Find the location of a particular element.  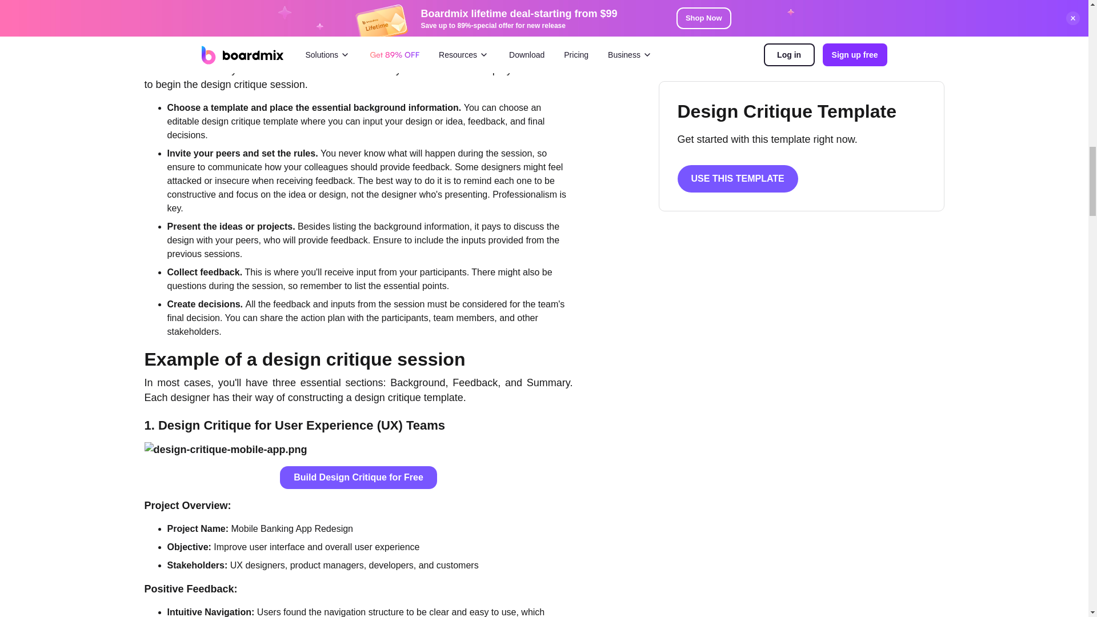

Build Design Critique for Free is located at coordinates (358, 478).